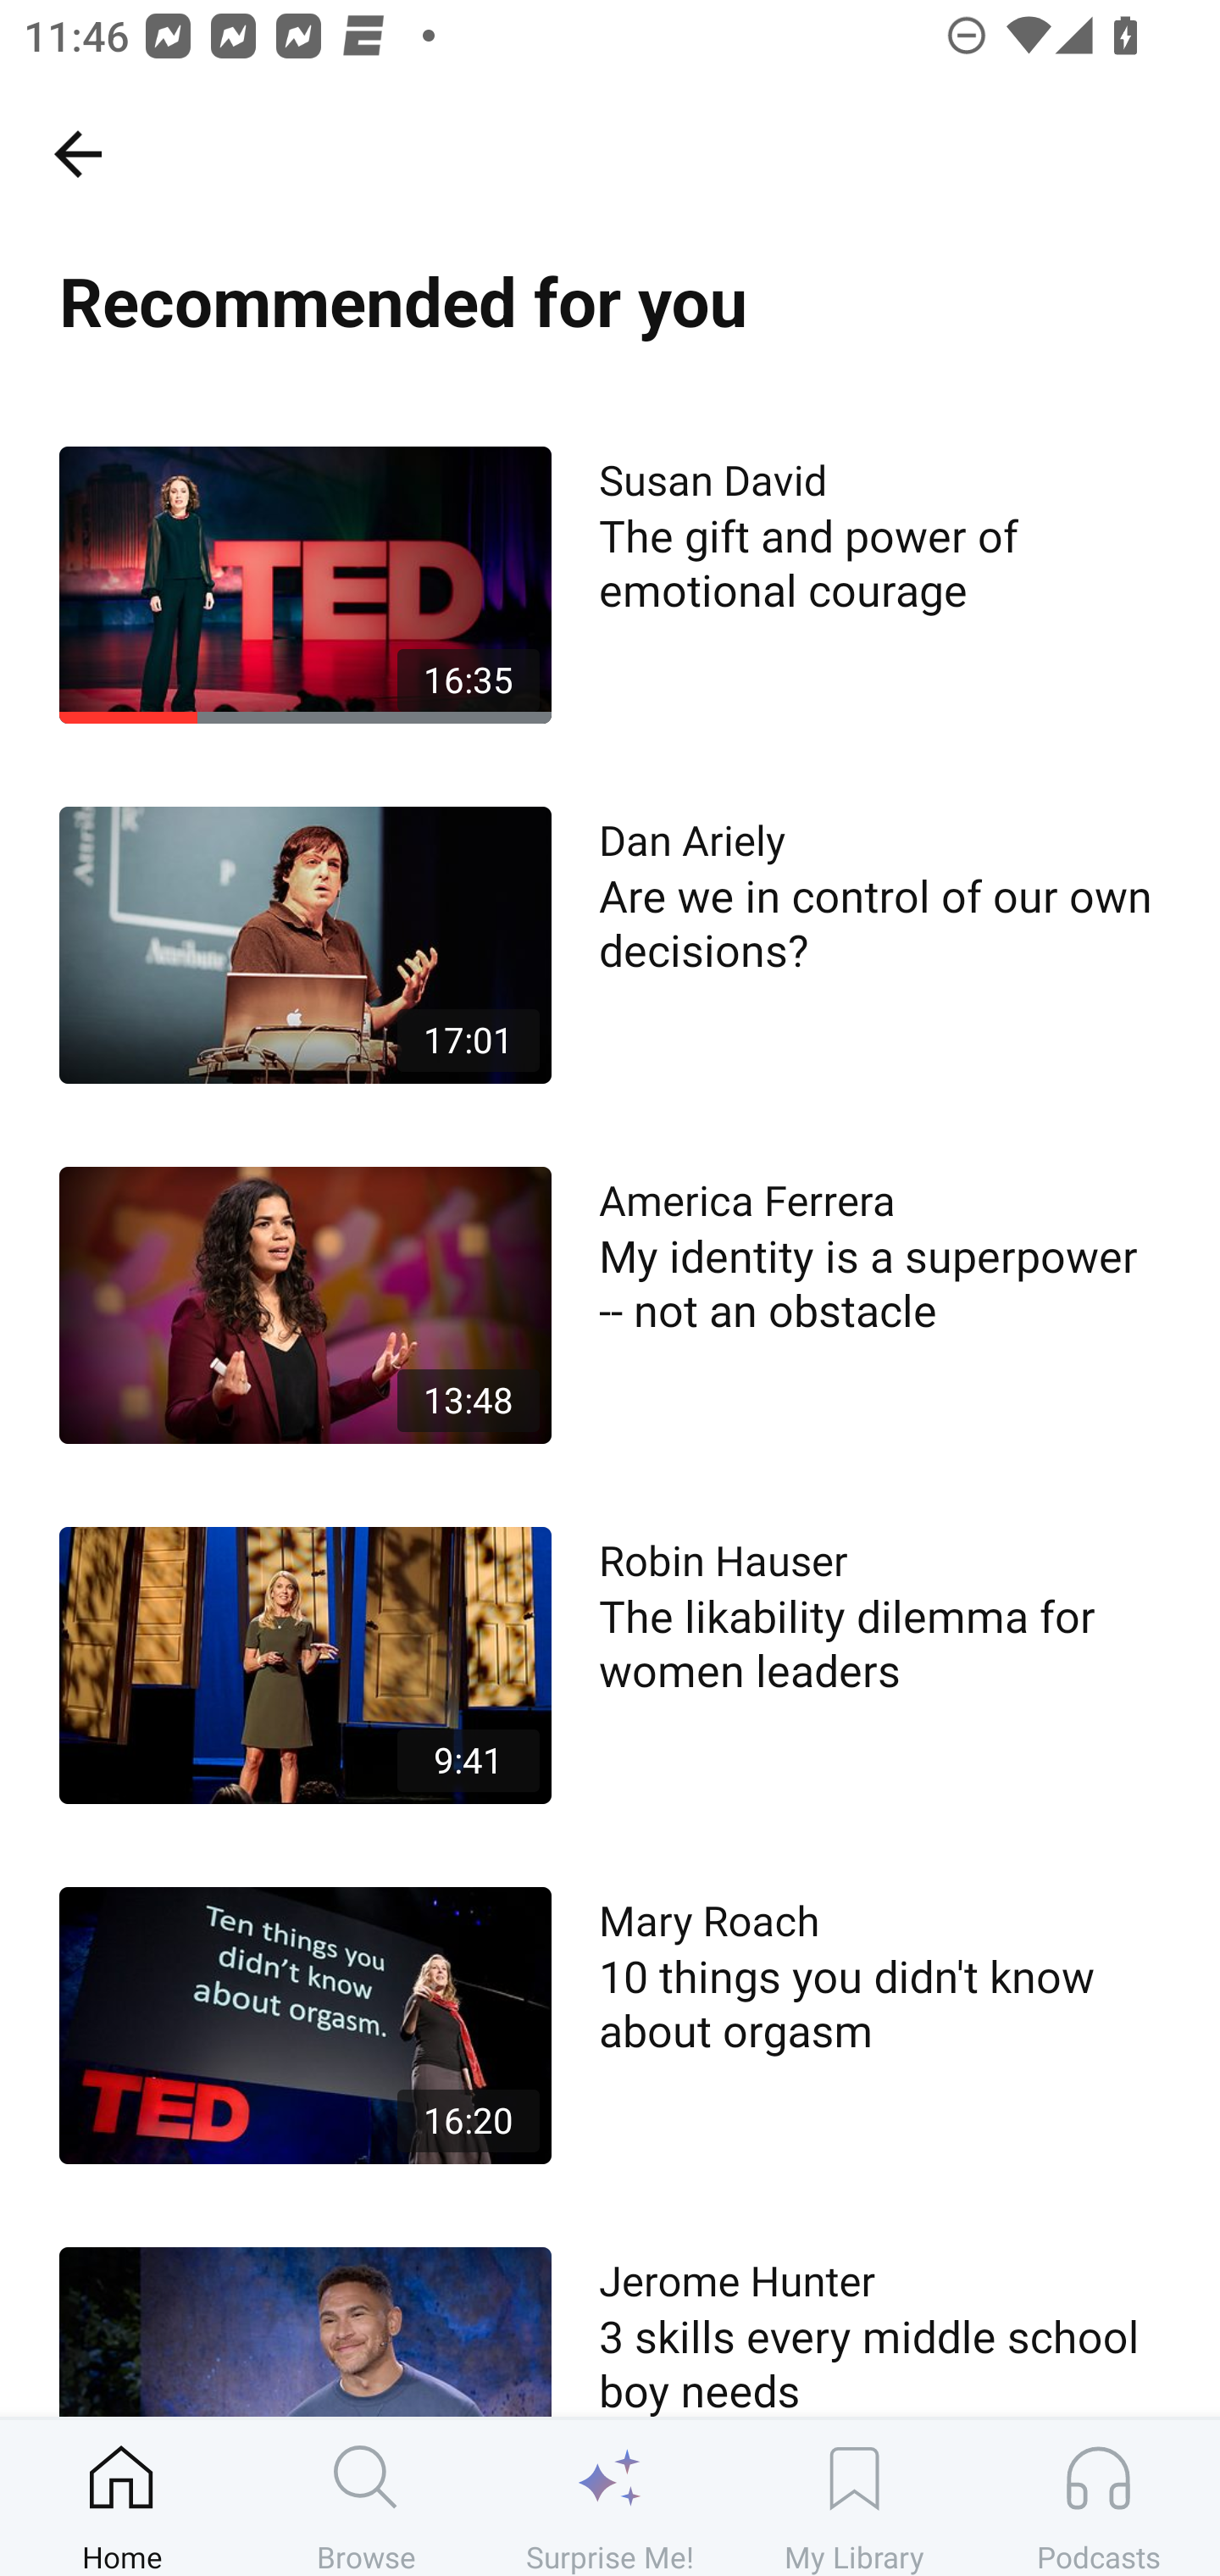  Describe the element at coordinates (366, 2497) in the screenshot. I see `Browse` at that location.